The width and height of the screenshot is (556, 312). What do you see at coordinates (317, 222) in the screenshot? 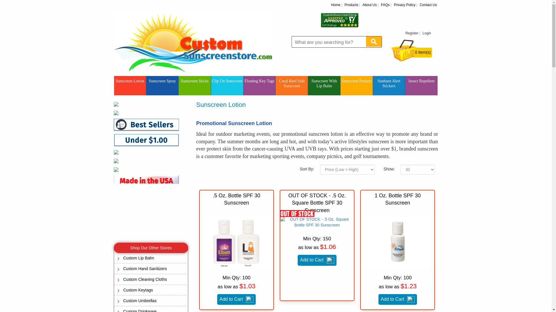
I see `OUT OF STOCK - .5 Oz. Square Bottle SPF 30 Sunscreen` at bounding box center [317, 222].